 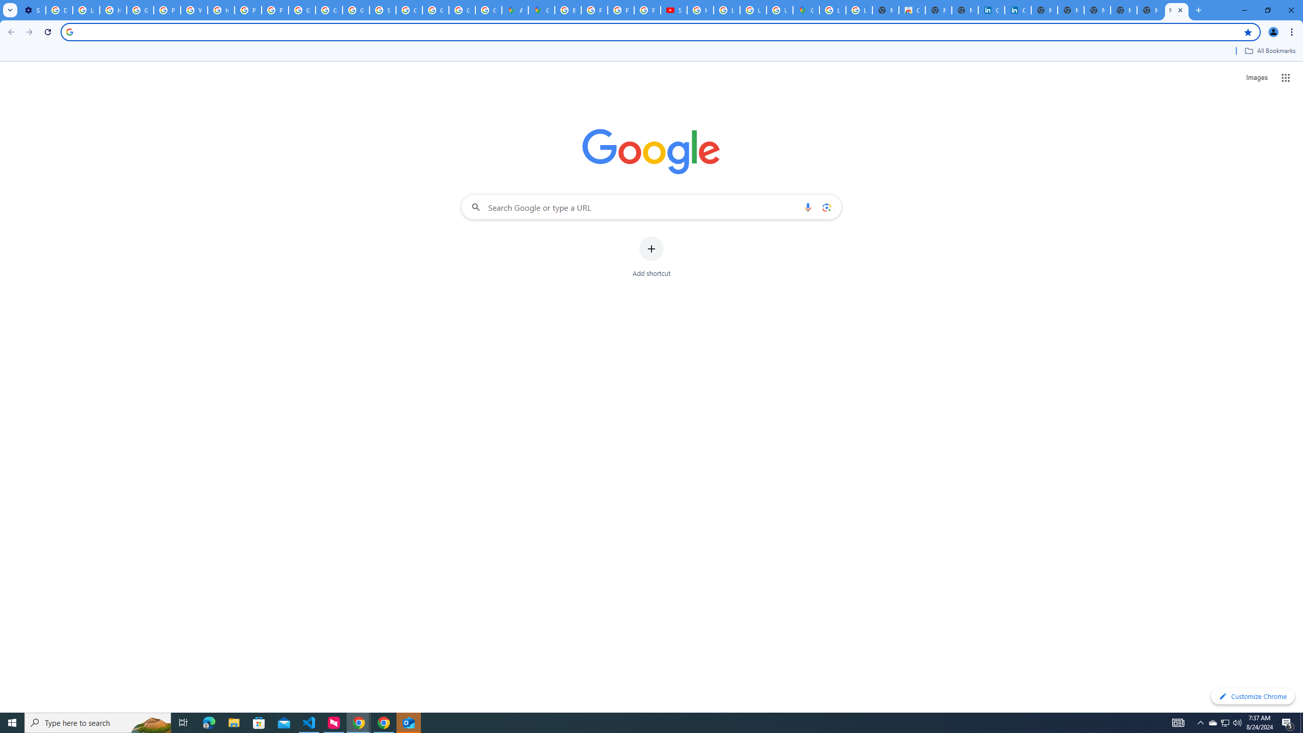 I want to click on Blogger Policies and Guidelines - Transparency Center, so click(x=568, y=10).